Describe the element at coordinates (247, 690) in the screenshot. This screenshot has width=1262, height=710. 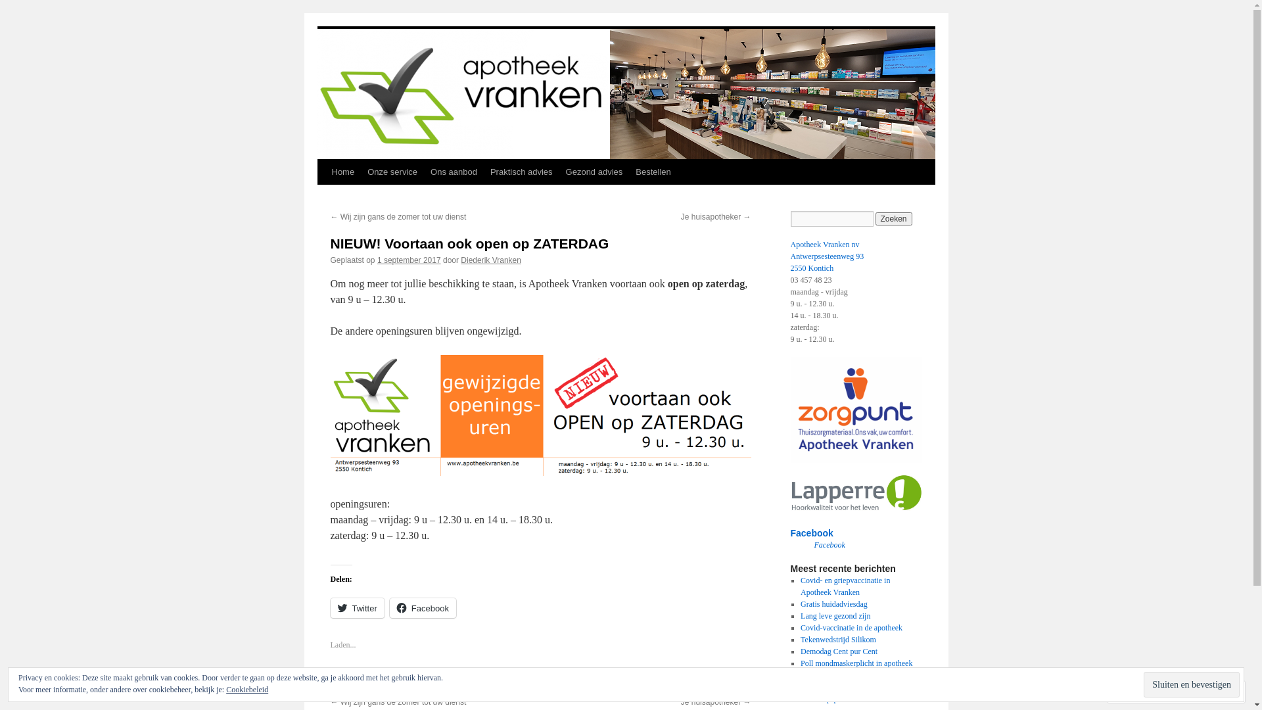
I see `Cookiebeleid` at that location.